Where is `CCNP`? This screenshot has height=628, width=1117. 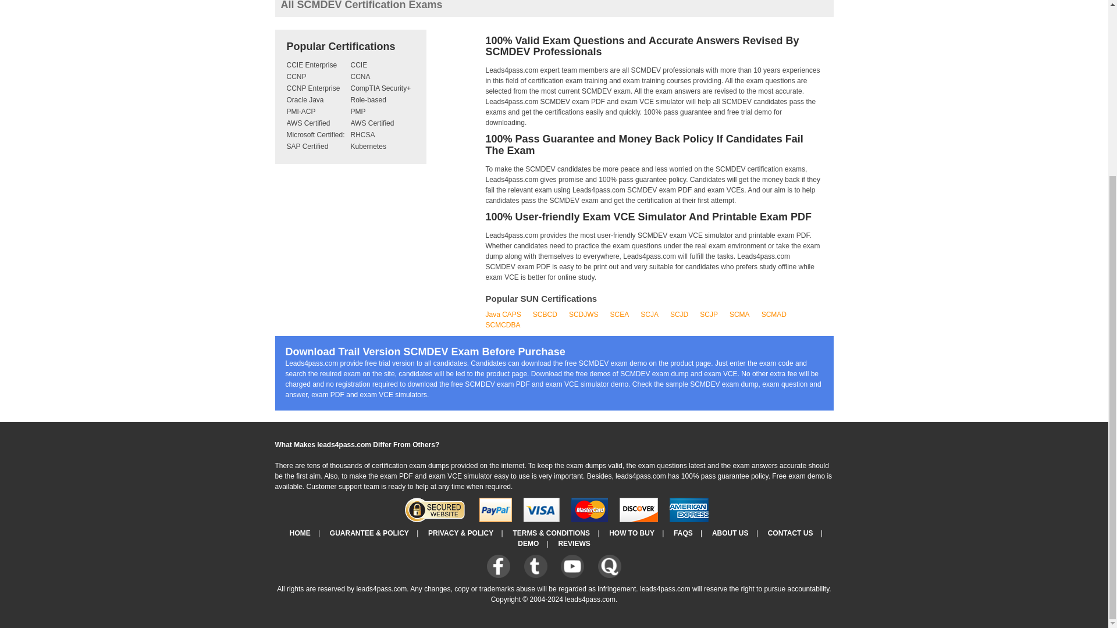 CCNP is located at coordinates (296, 77).